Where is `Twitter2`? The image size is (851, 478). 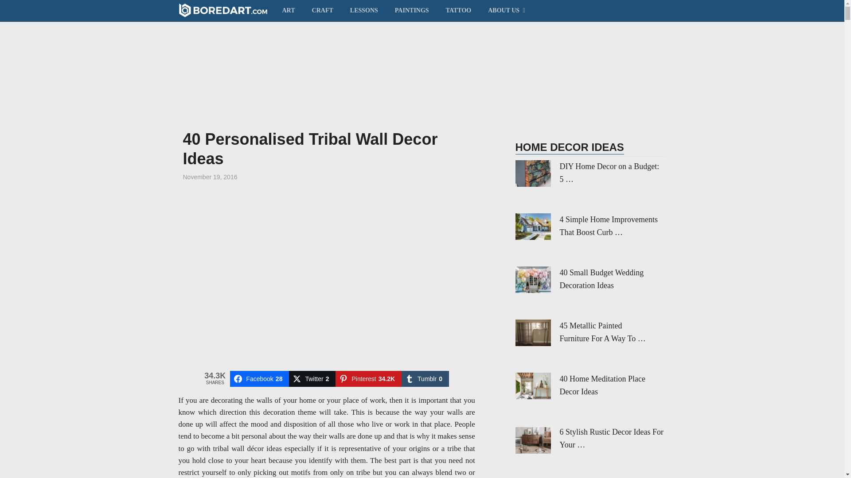 Twitter2 is located at coordinates (312, 379).